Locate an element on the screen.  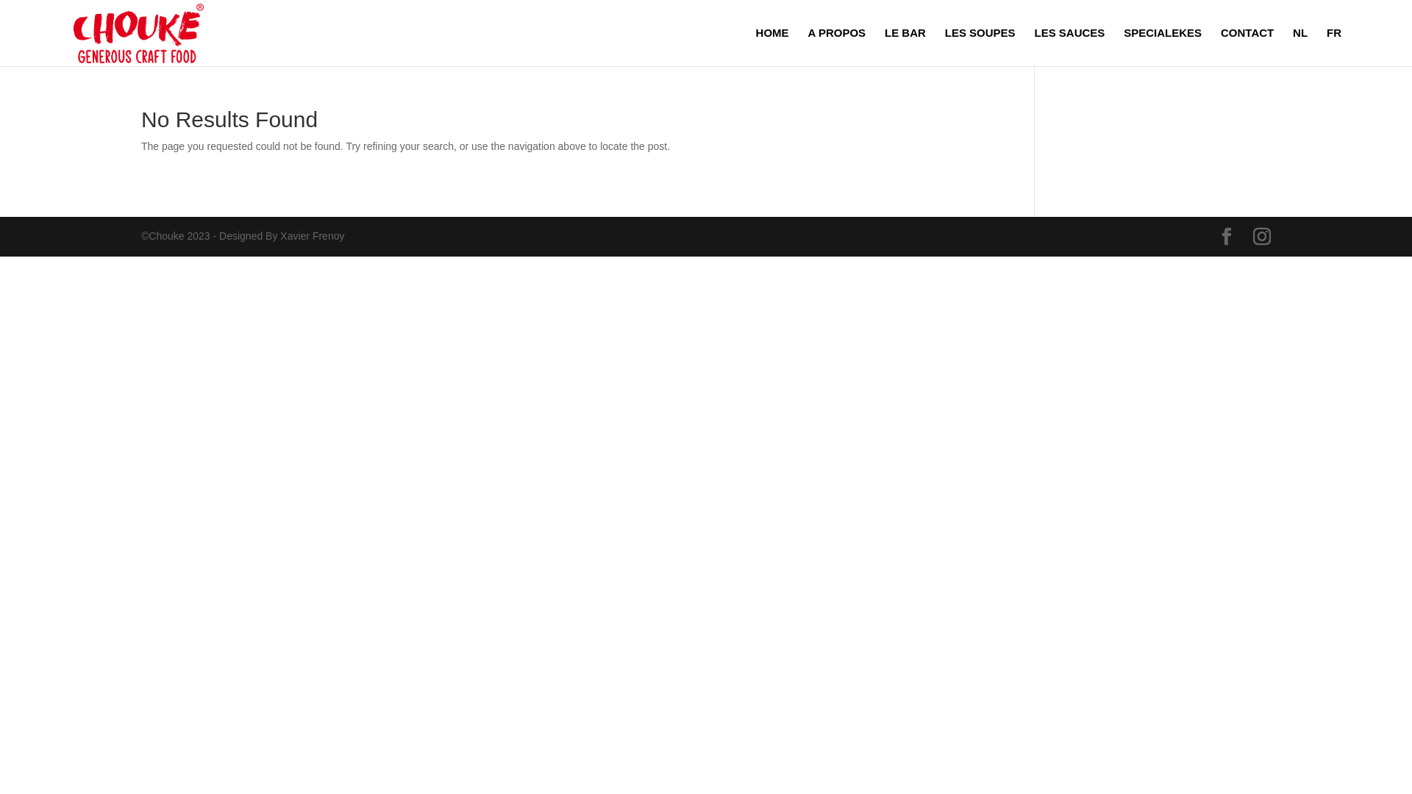
NL is located at coordinates (1300, 47).